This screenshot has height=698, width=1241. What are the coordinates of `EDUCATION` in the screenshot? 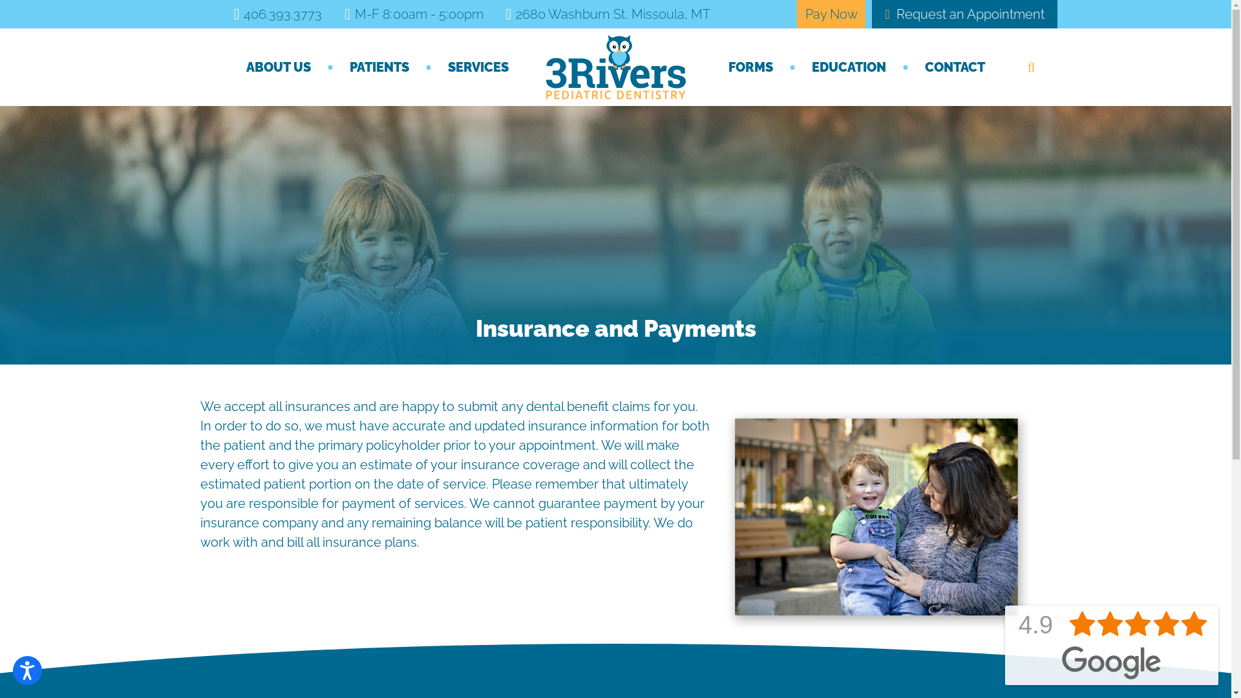 It's located at (849, 67).